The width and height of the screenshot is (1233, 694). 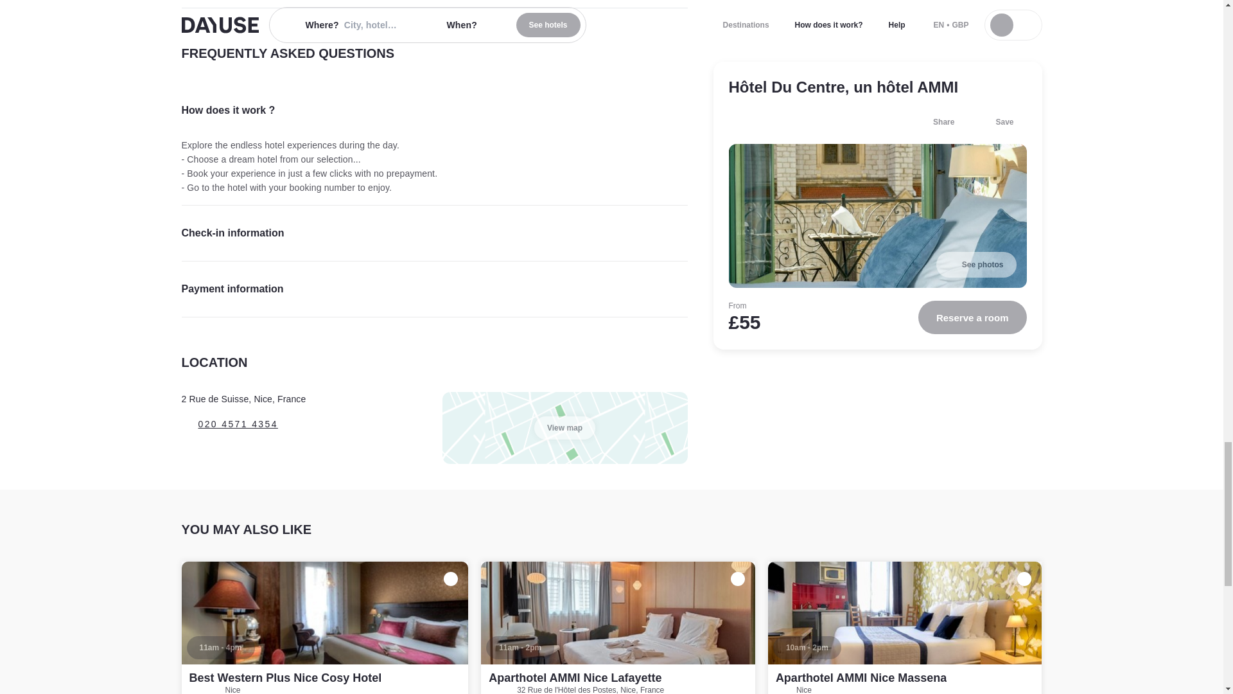 I want to click on Aparthotel AMMI Nice Lafayette, so click(x=574, y=677).